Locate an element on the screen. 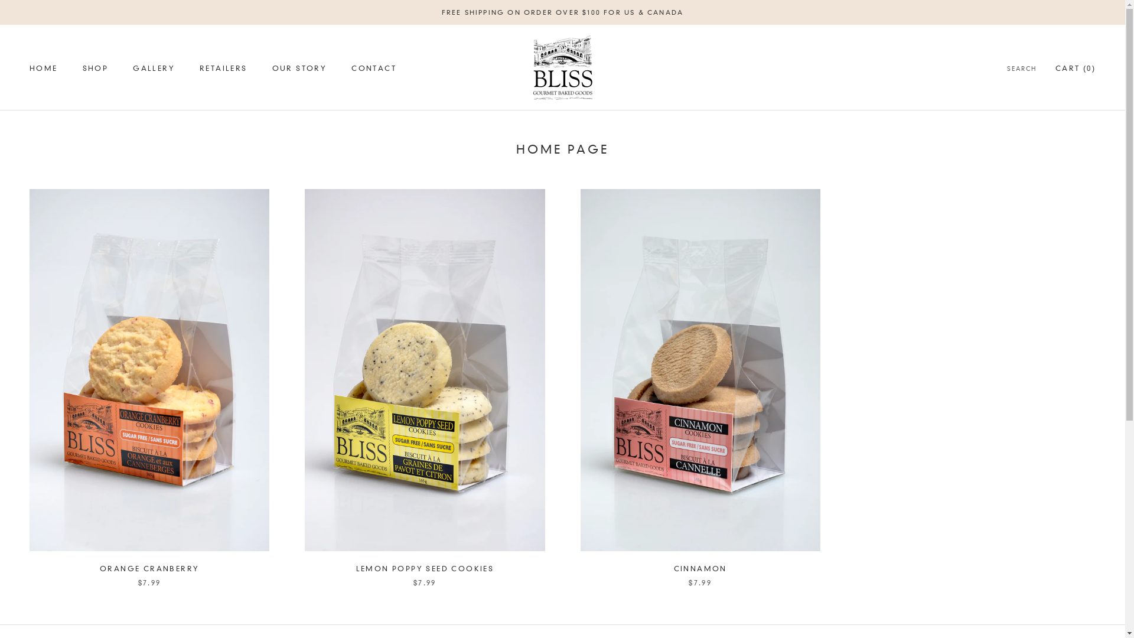 The height and width of the screenshot is (638, 1134). SHOP
SHOP is located at coordinates (96, 69).